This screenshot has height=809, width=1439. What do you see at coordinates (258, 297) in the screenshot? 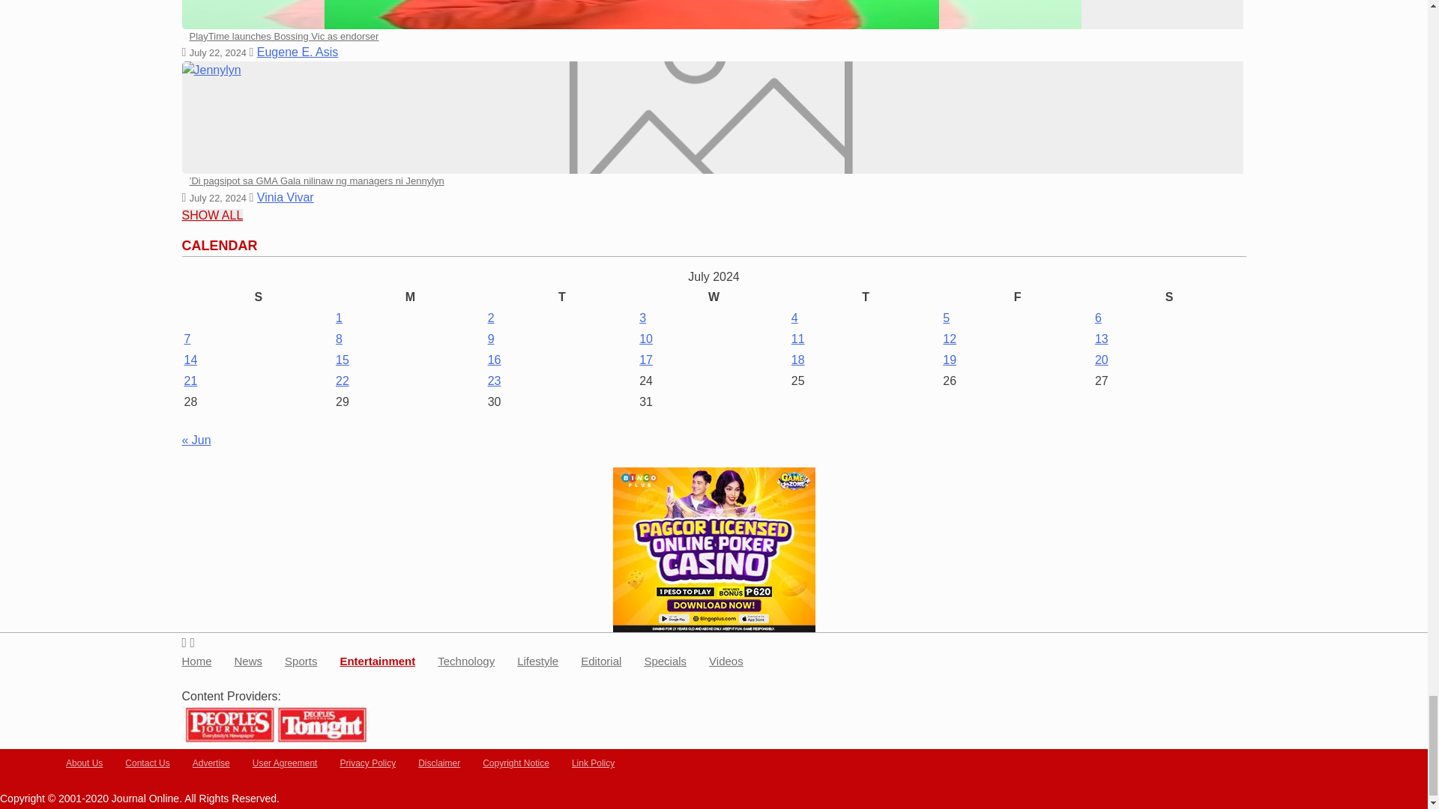
I see `Sunday` at bounding box center [258, 297].